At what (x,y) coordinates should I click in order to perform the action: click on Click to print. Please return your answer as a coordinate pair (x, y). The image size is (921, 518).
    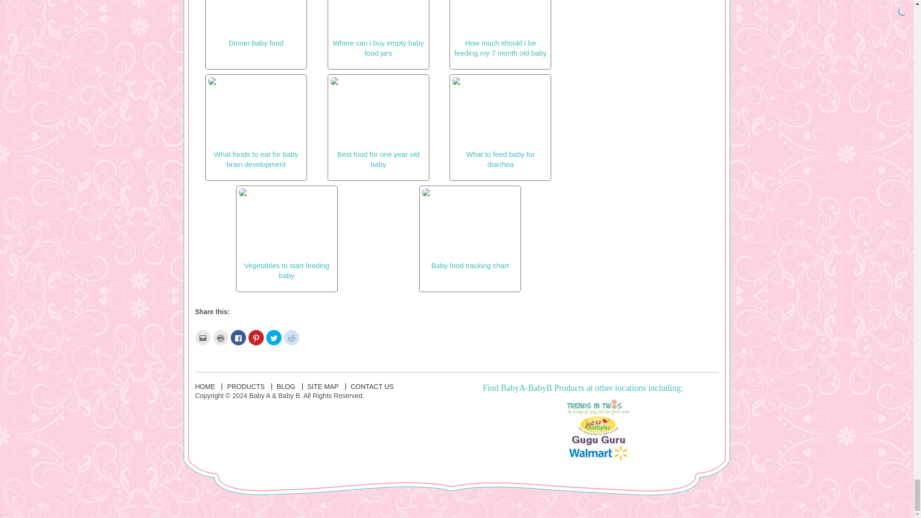
    Looking at the image, I should click on (221, 338).